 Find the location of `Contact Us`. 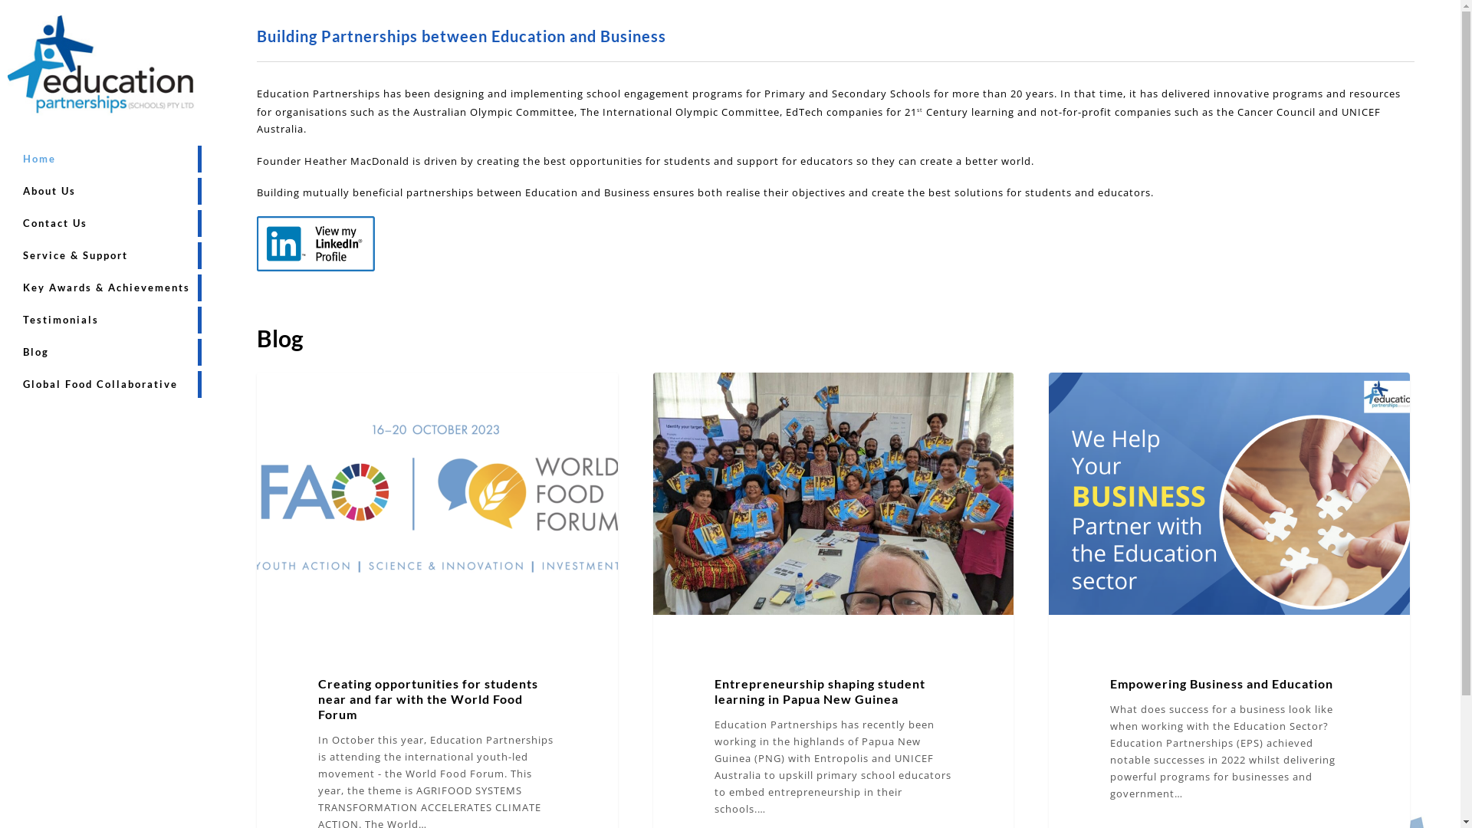

Contact Us is located at coordinates (55, 224).